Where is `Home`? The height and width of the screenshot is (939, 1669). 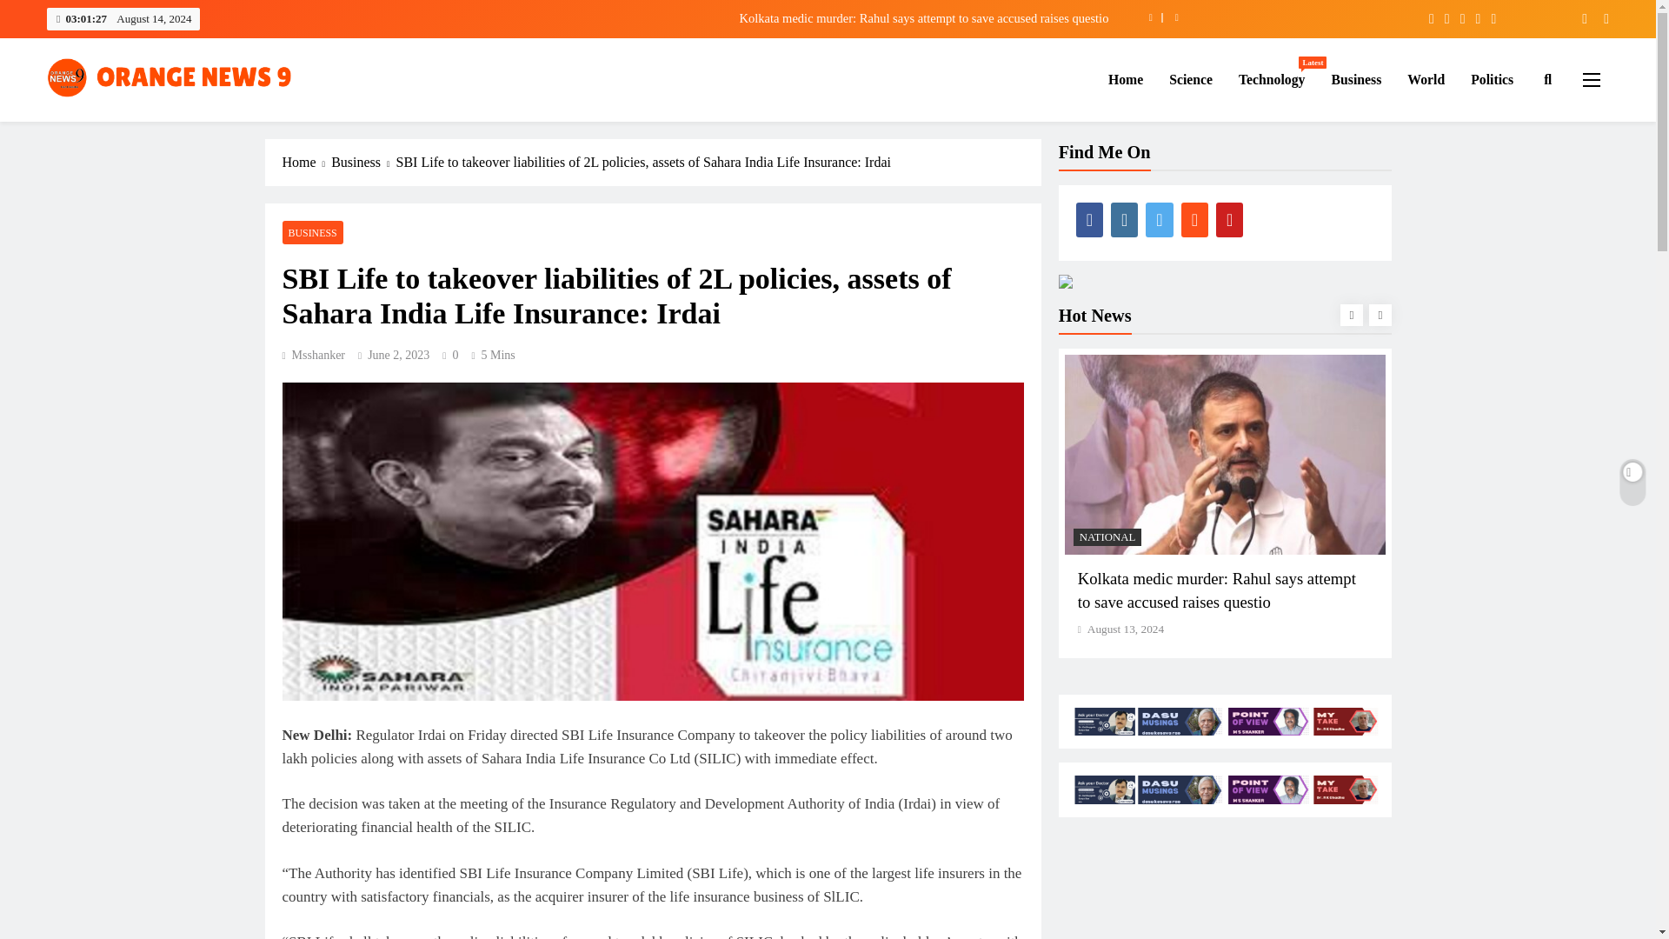 Home is located at coordinates (127, 123).